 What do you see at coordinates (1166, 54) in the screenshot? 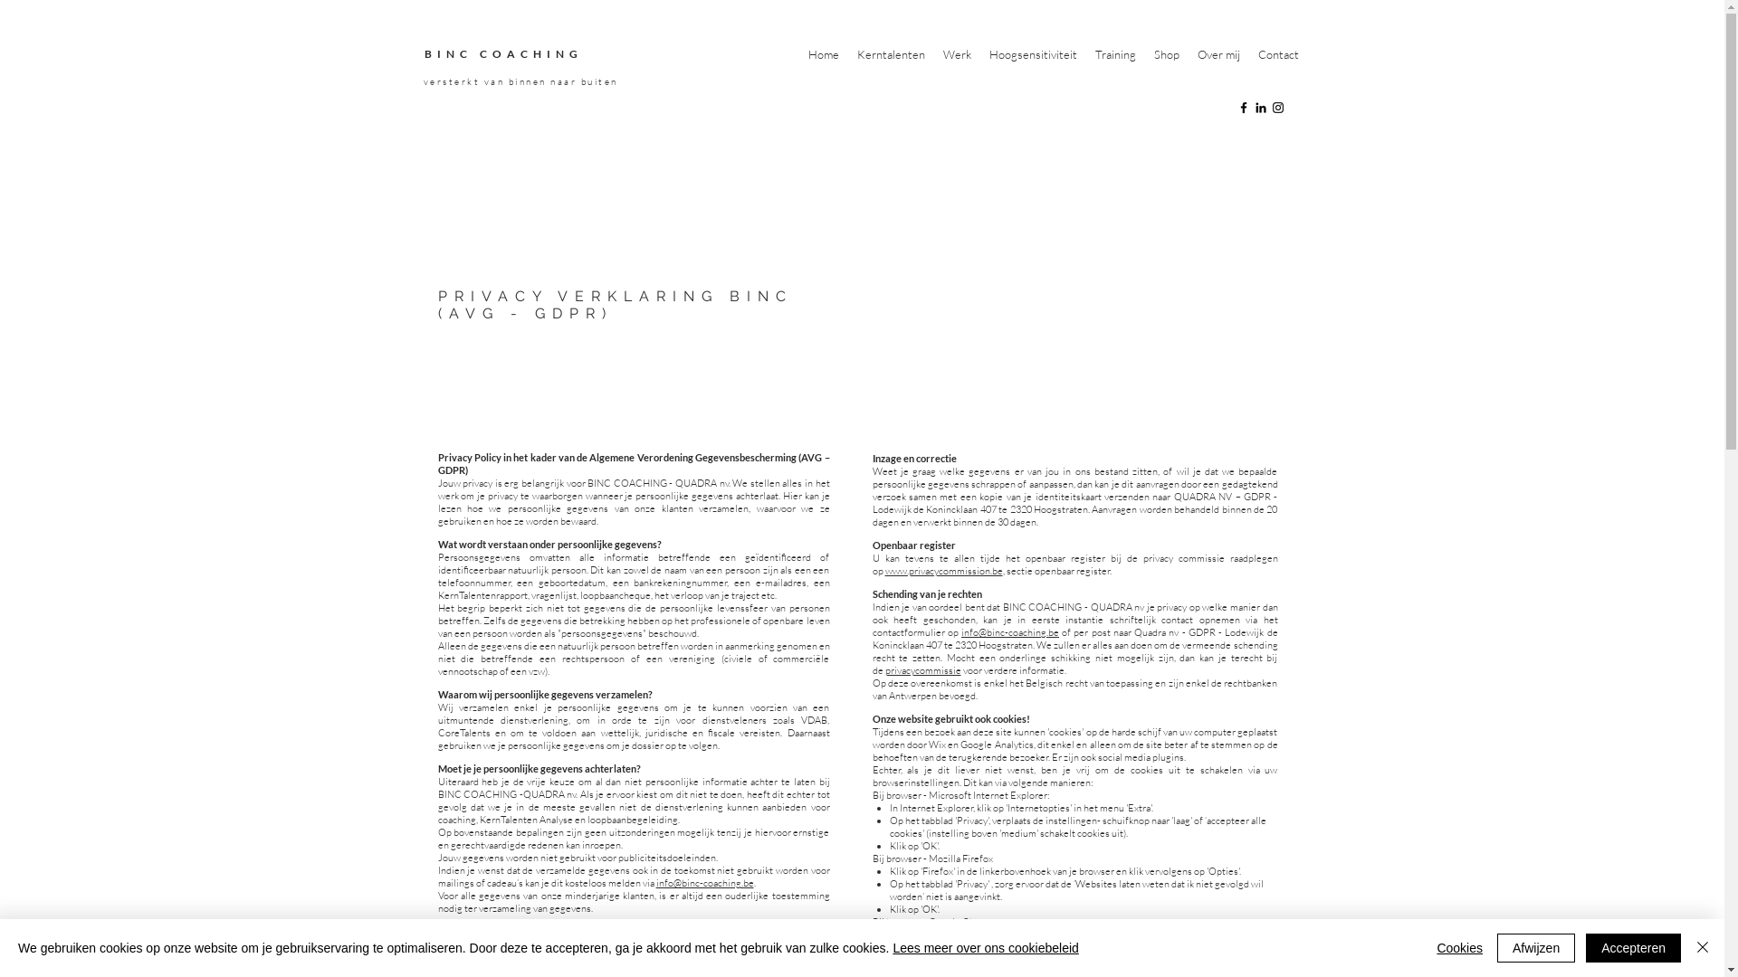
I see `Shop` at bounding box center [1166, 54].